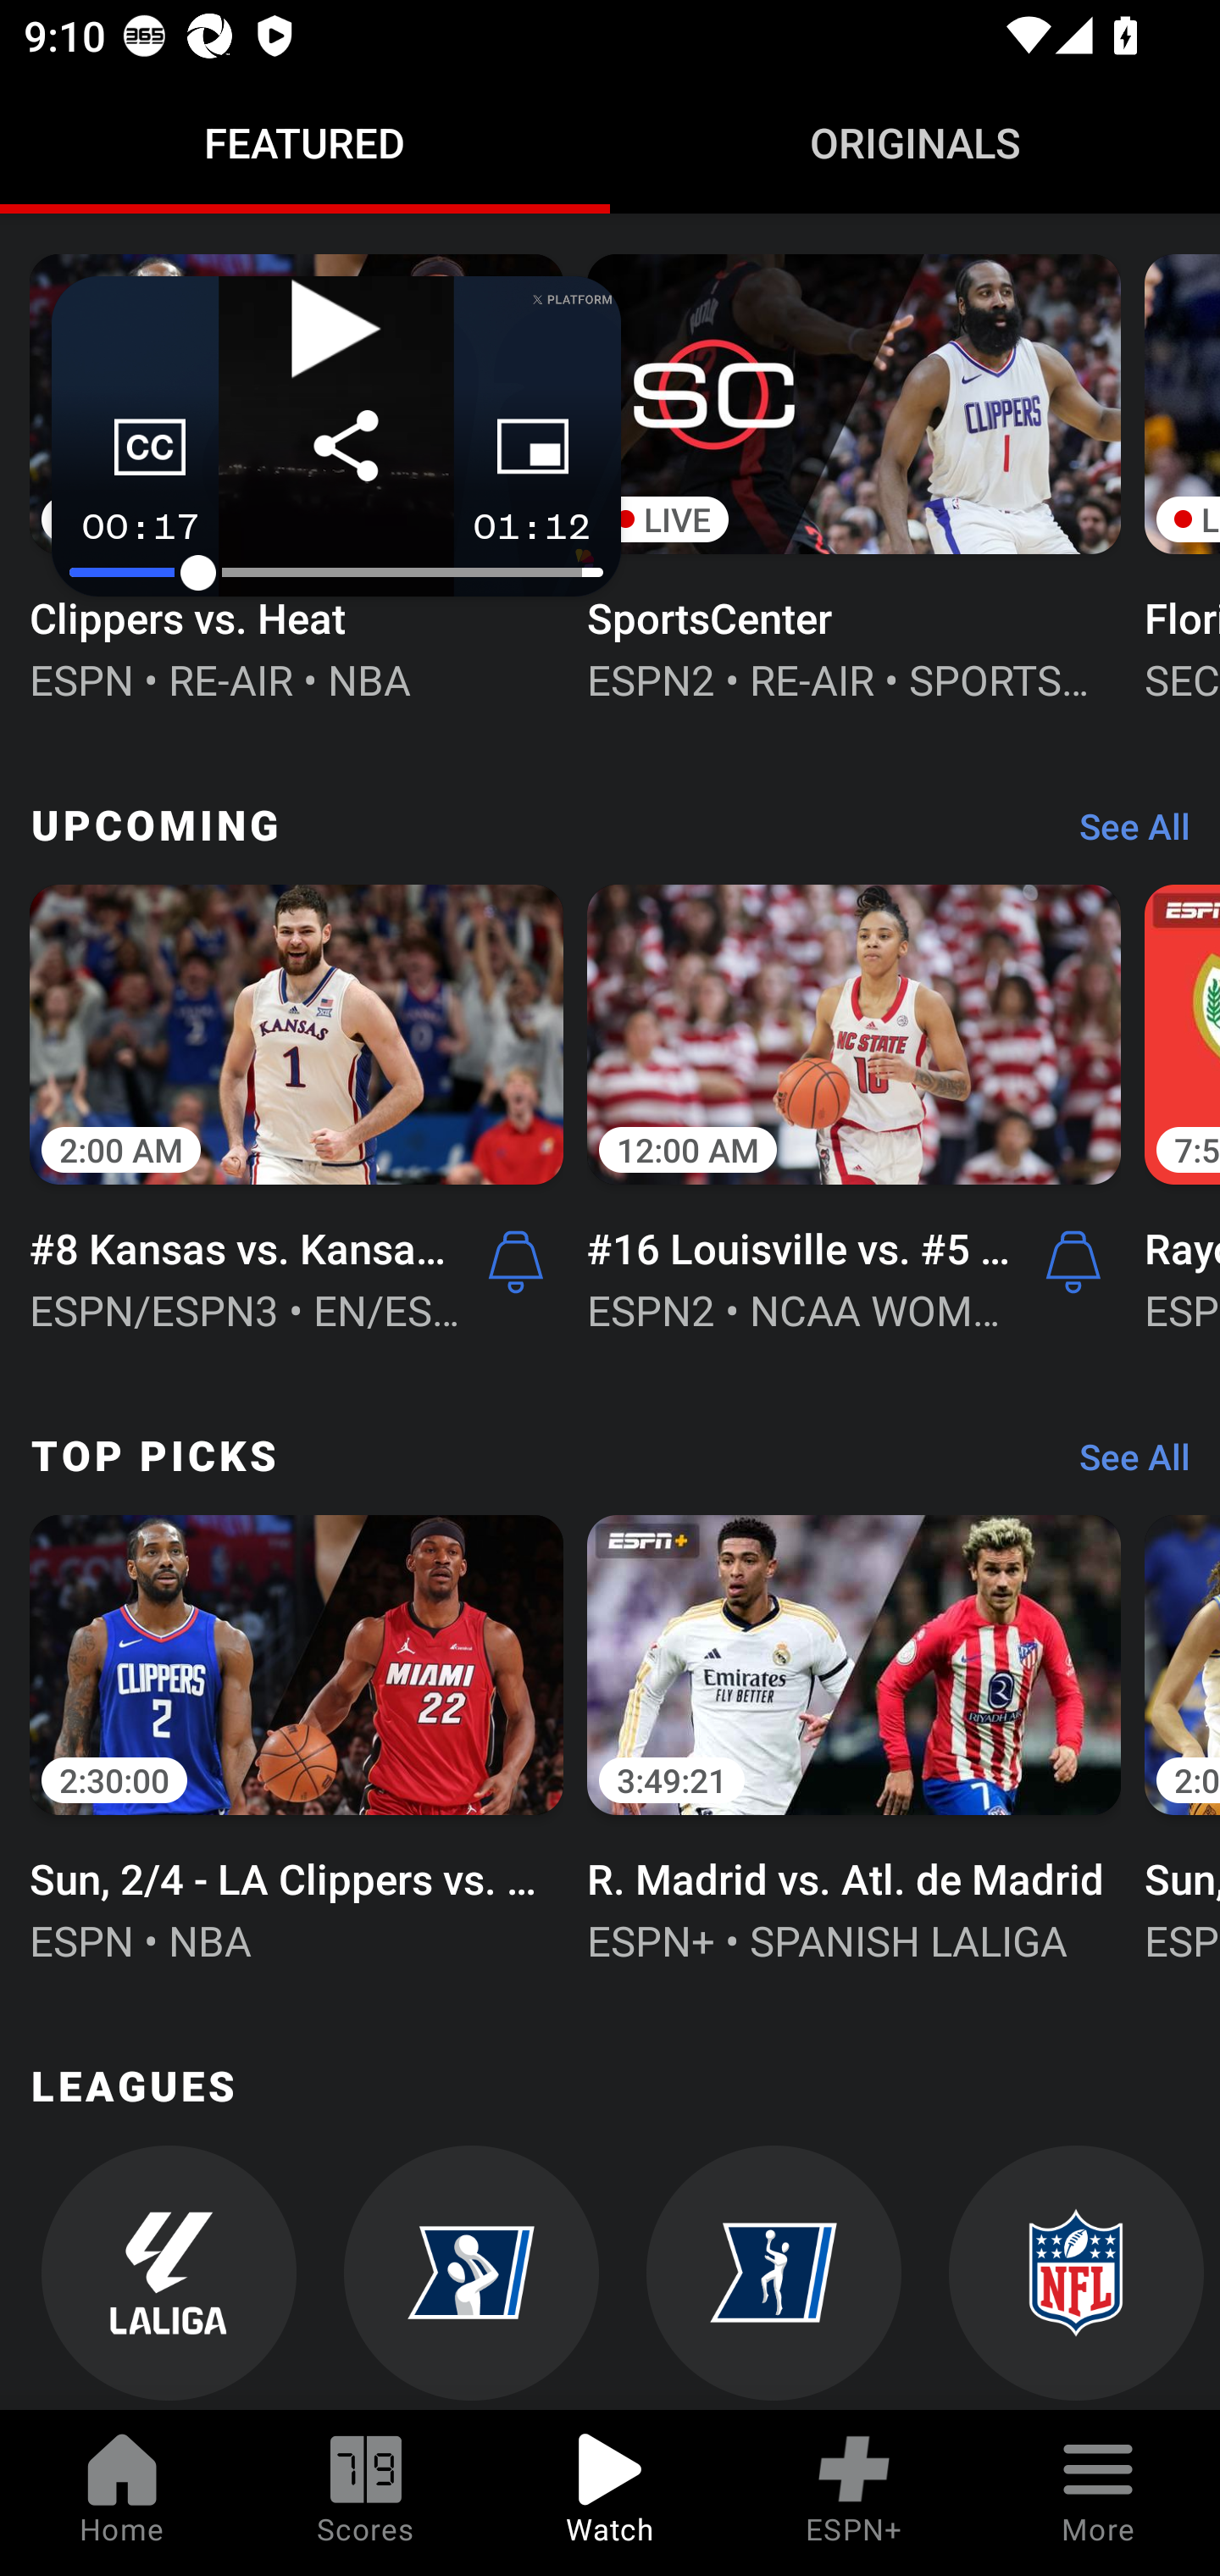  What do you see at coordinates (1123, 1466) in the screenshot?
I see `See All` at bounding box center [1123, 1466].